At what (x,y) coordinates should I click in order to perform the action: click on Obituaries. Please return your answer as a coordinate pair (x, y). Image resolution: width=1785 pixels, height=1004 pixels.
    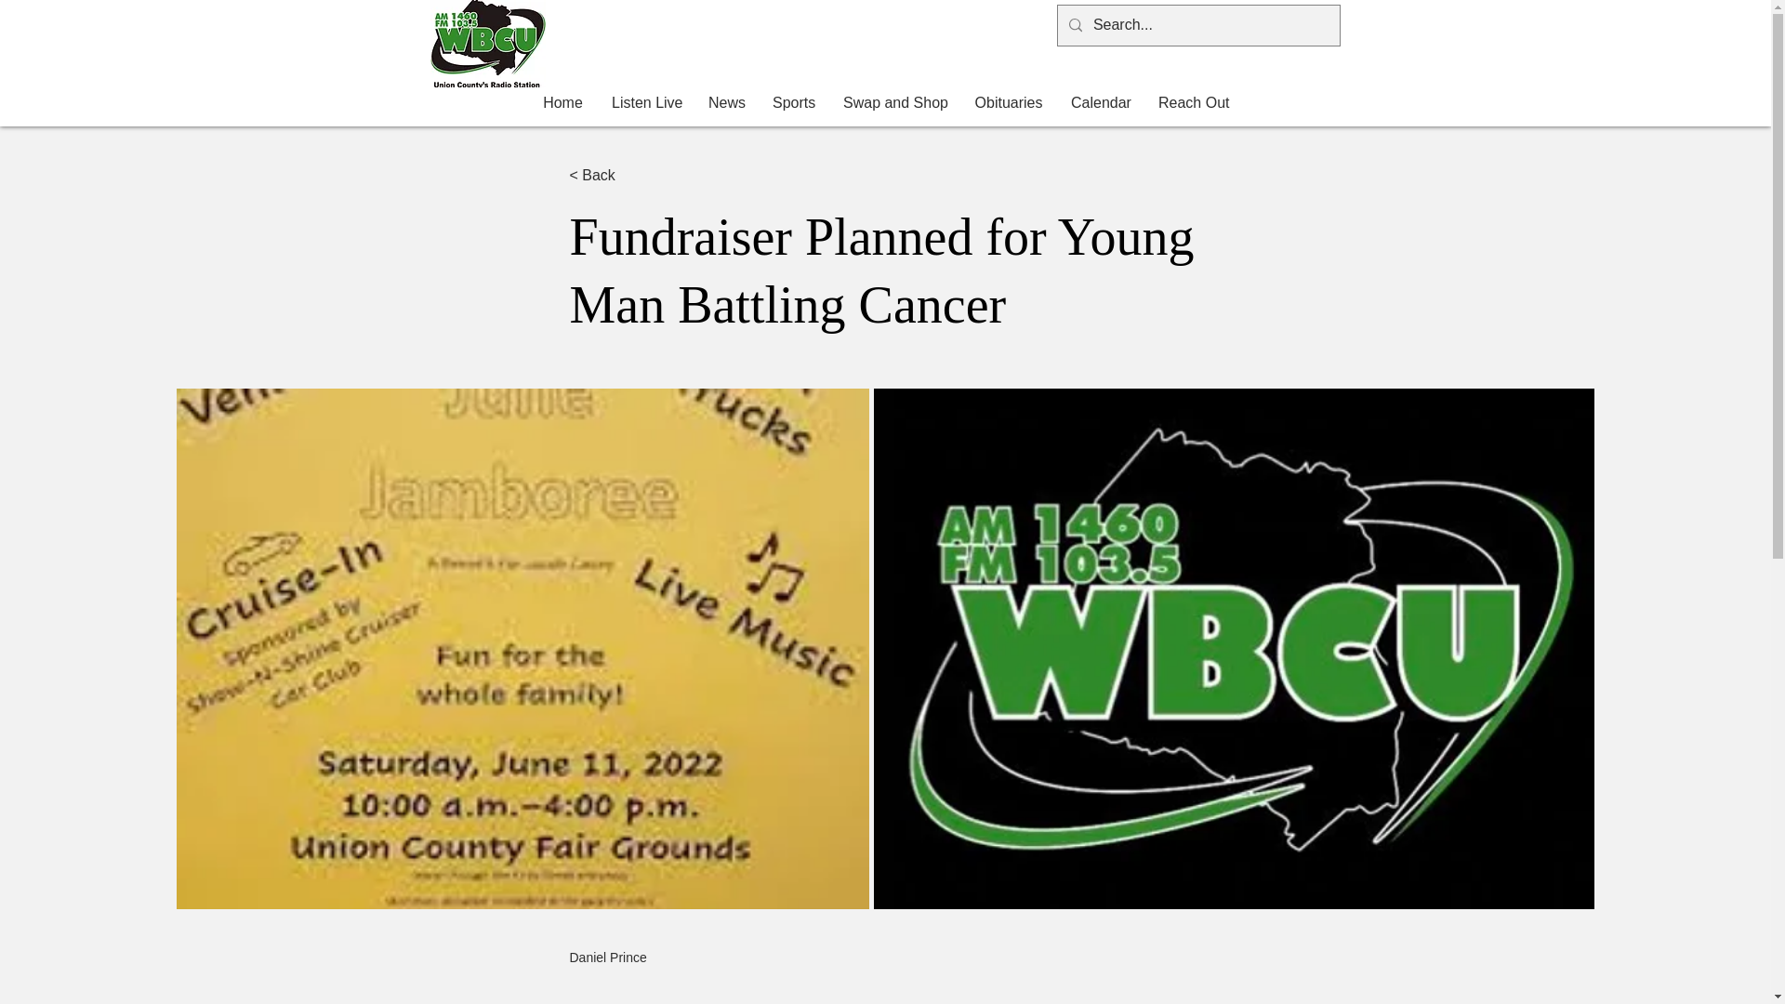
    Looking at the image, I should click on (1008, 103).